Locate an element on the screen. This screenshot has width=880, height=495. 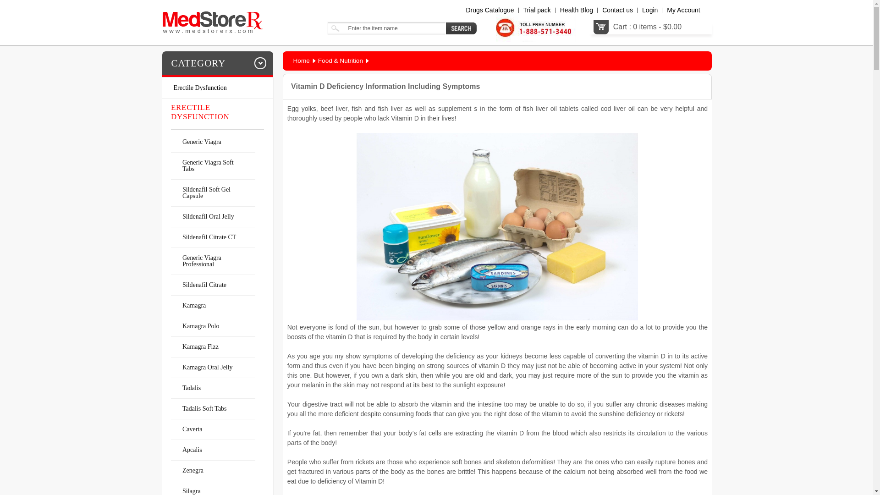
My Account is located at coordinates (683, 10).